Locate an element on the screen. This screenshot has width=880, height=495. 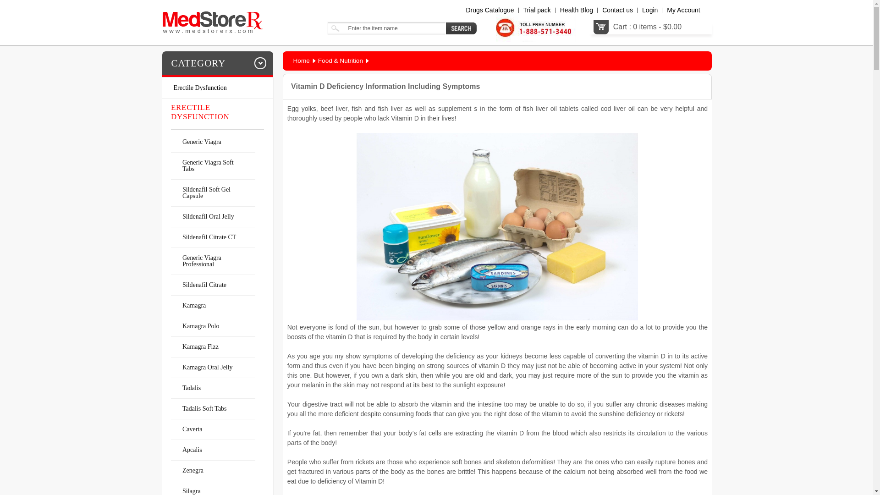
My Account is located at coordinates (683, 10).